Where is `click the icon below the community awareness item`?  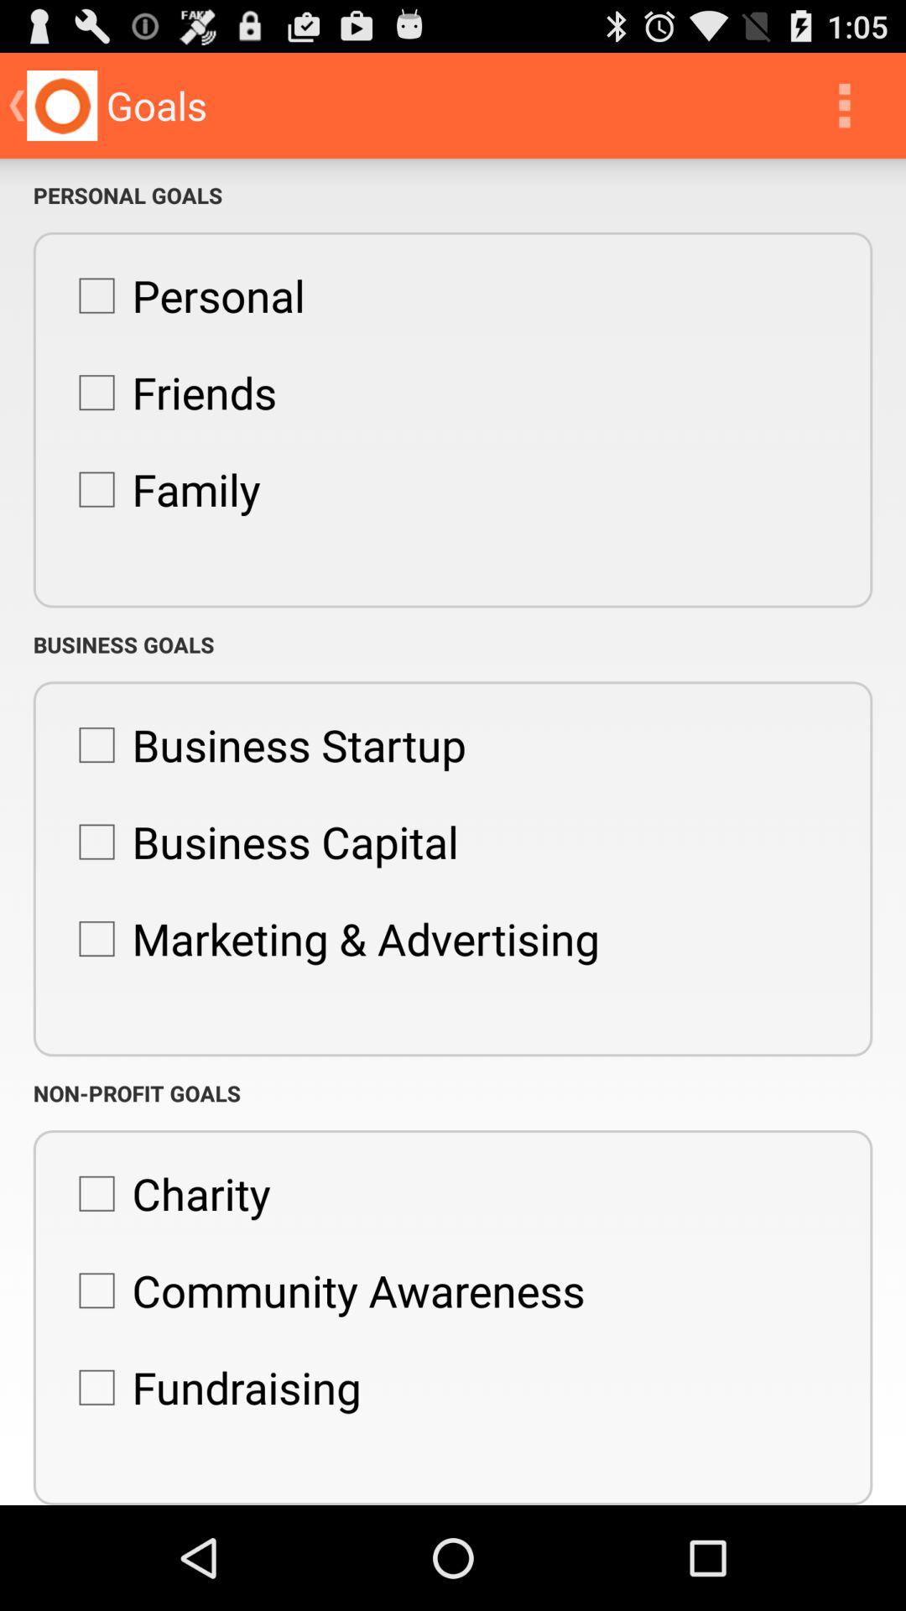
click the icon below the community awareness item is located at coordinates (211, 1387).